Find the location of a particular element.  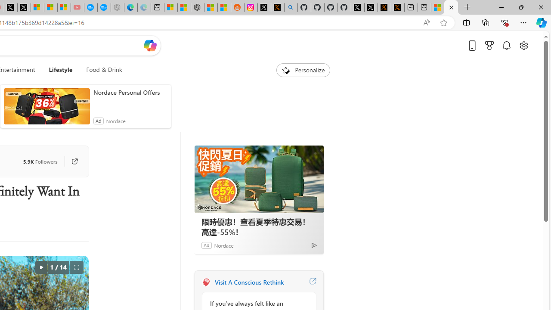

Gloom - YouTube - Sleeping is located at coordinates (77, 8).